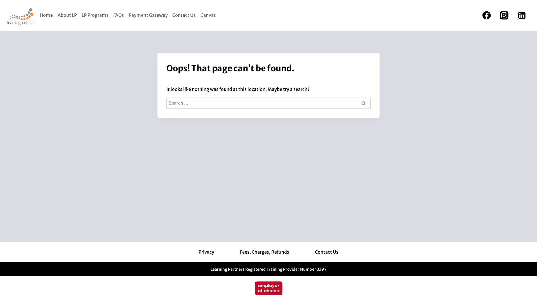  I want to click on Contact Us, so click(327, 252).